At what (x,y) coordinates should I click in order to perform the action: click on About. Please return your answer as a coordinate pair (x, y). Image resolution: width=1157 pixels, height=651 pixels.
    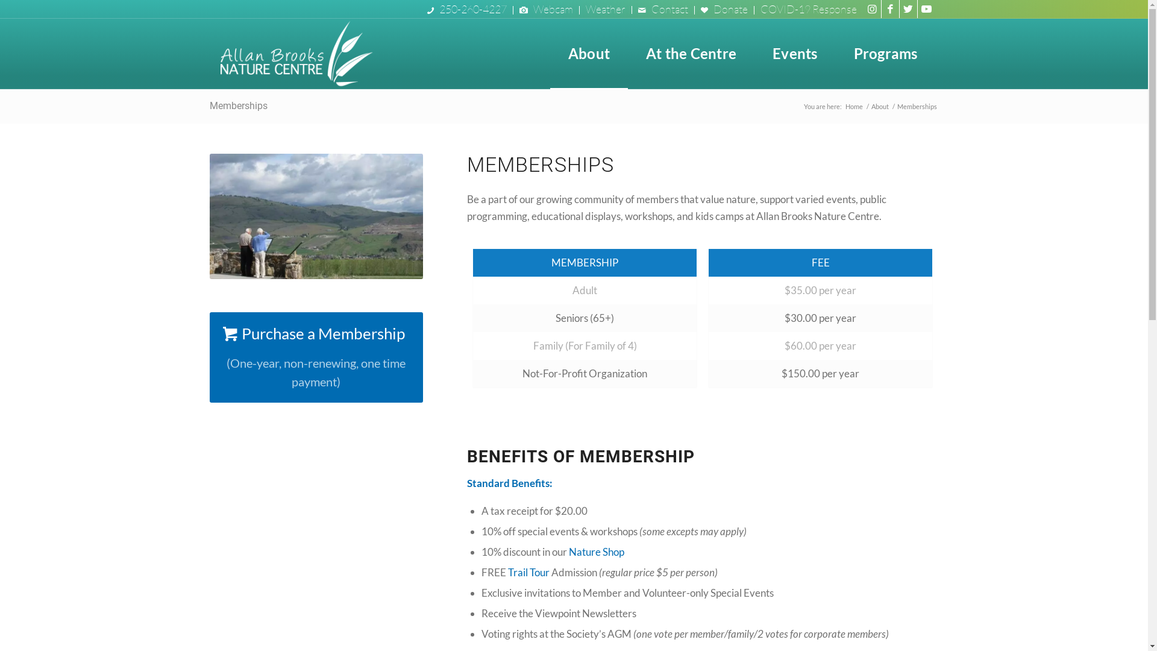
    Looking at the image, I should click on (880, 106).